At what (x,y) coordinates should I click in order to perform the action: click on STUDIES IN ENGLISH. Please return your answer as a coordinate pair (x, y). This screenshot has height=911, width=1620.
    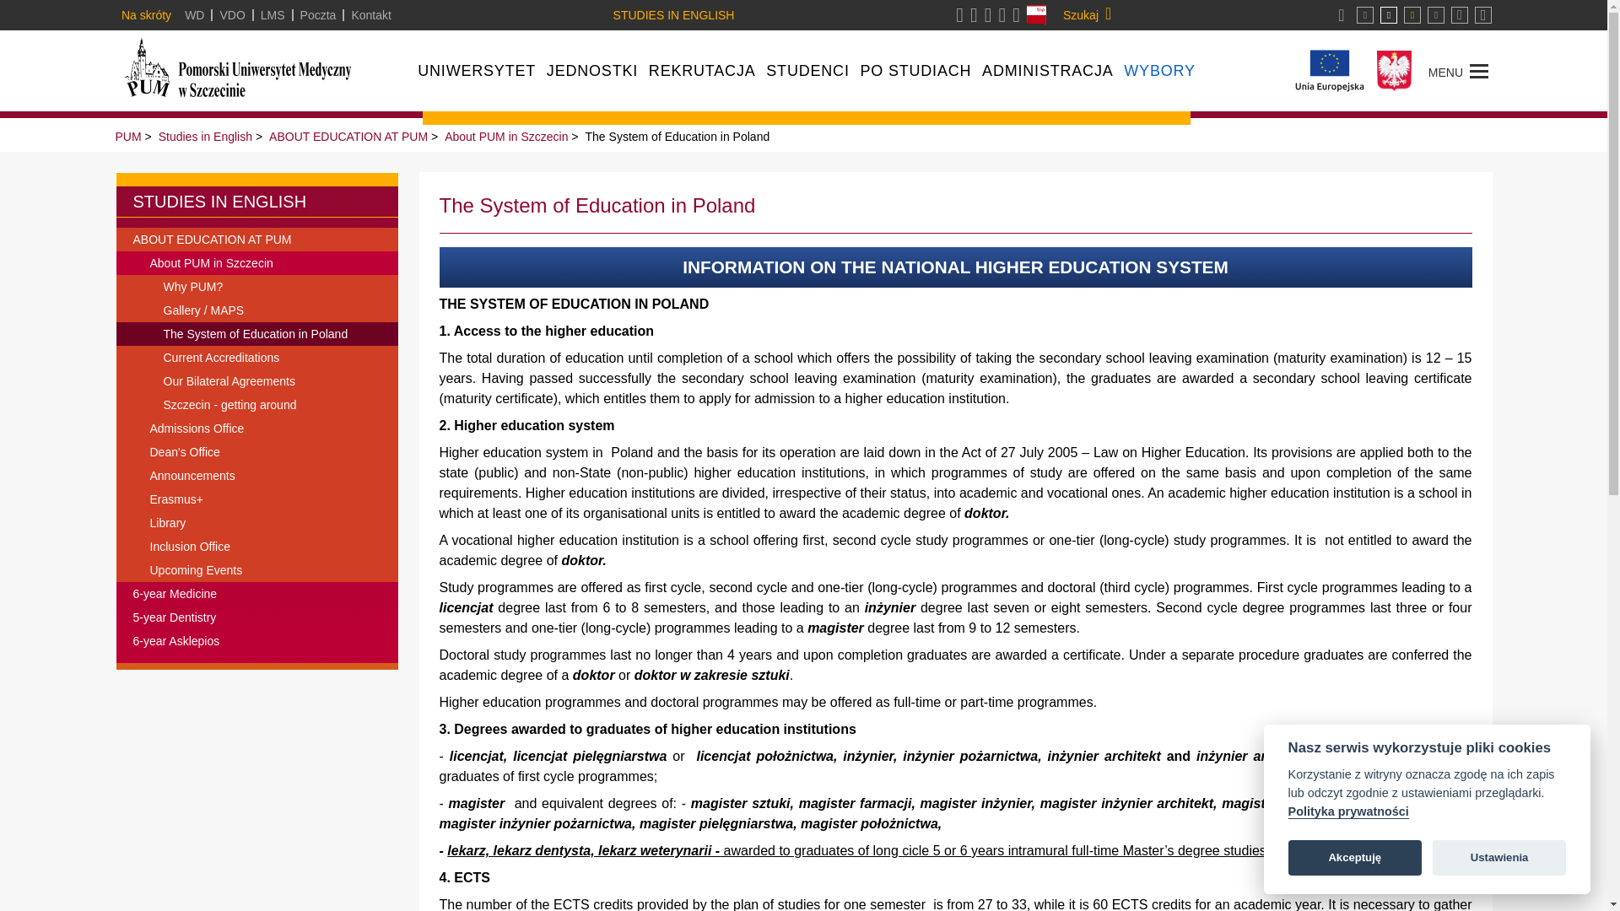
    Looking at the image, I should click on (678, 14).